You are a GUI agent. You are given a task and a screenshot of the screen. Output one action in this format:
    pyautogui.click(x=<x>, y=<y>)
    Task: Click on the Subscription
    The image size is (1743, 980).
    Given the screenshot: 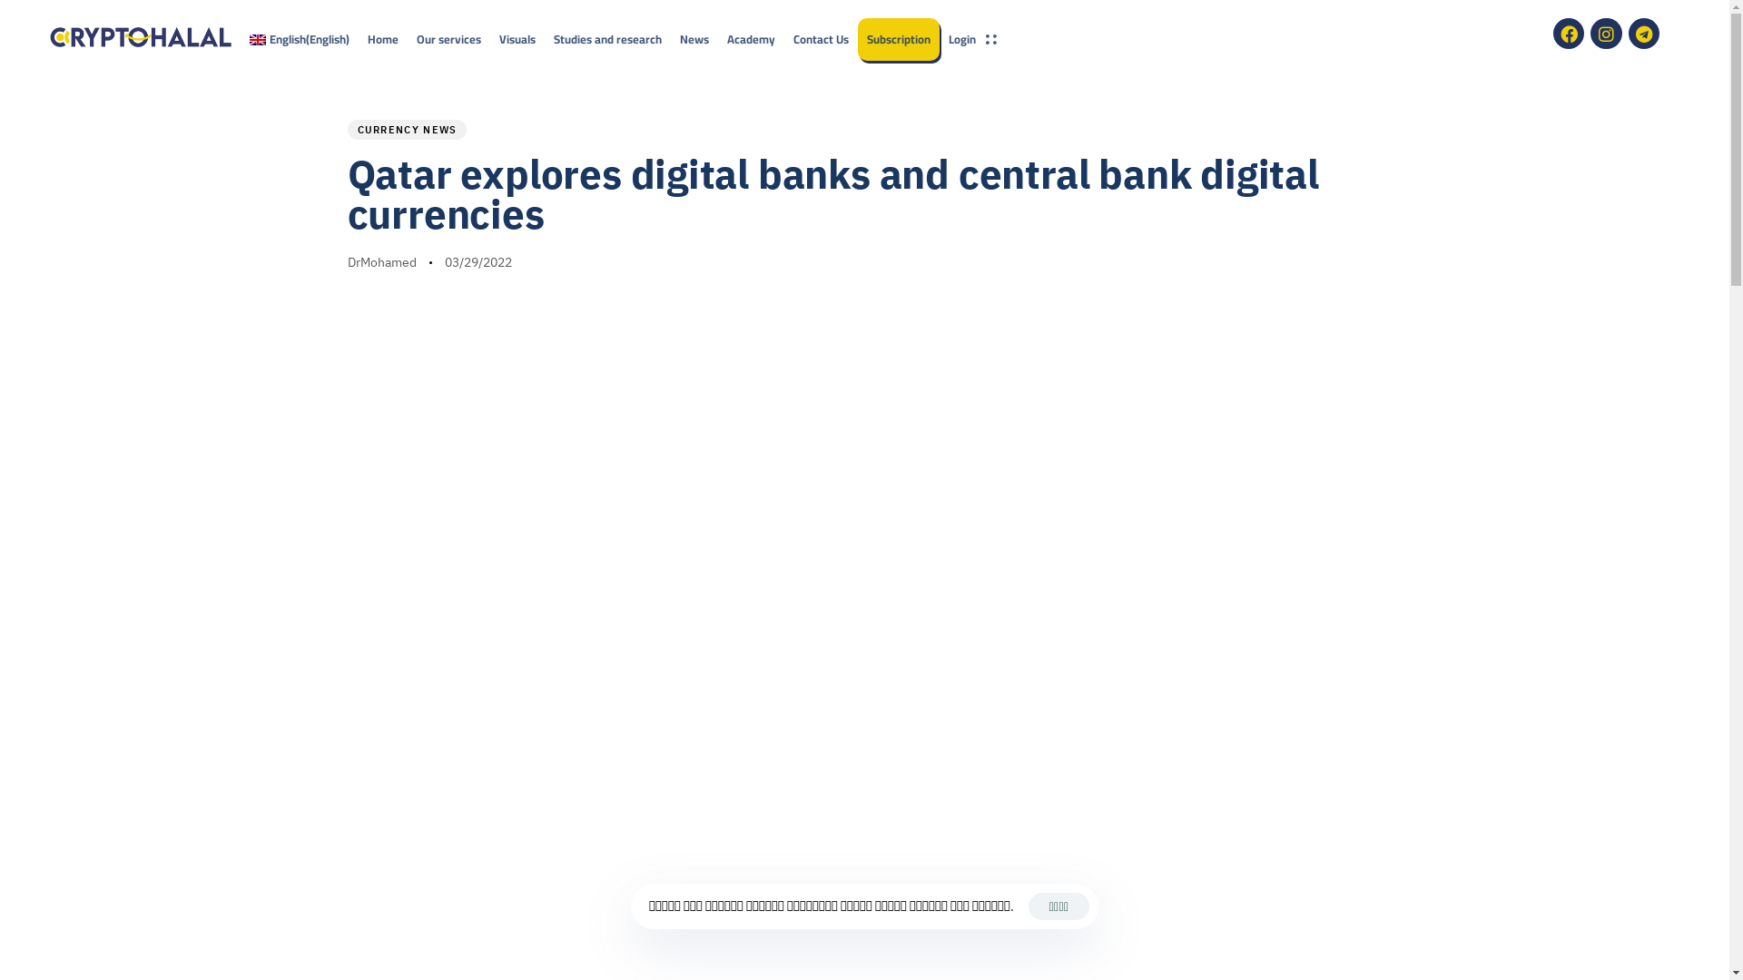 What is the action you would take?
    pyautogui.click(x=899, y=40)
    